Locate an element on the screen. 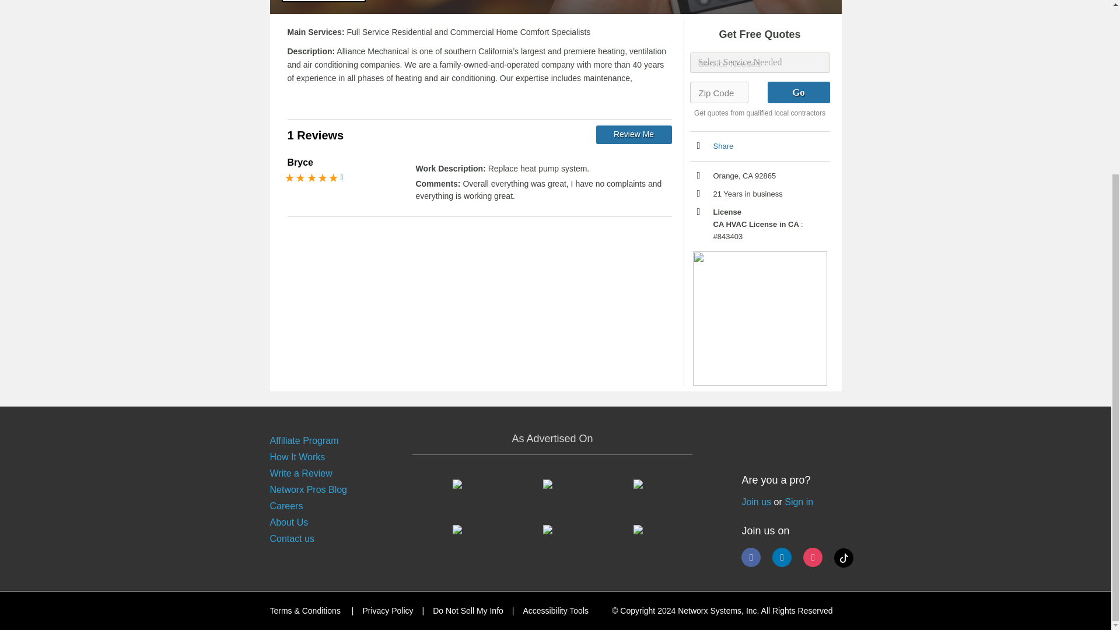 This screenshot has width=1120, height=630. Go is located at coordinates (798, 92).